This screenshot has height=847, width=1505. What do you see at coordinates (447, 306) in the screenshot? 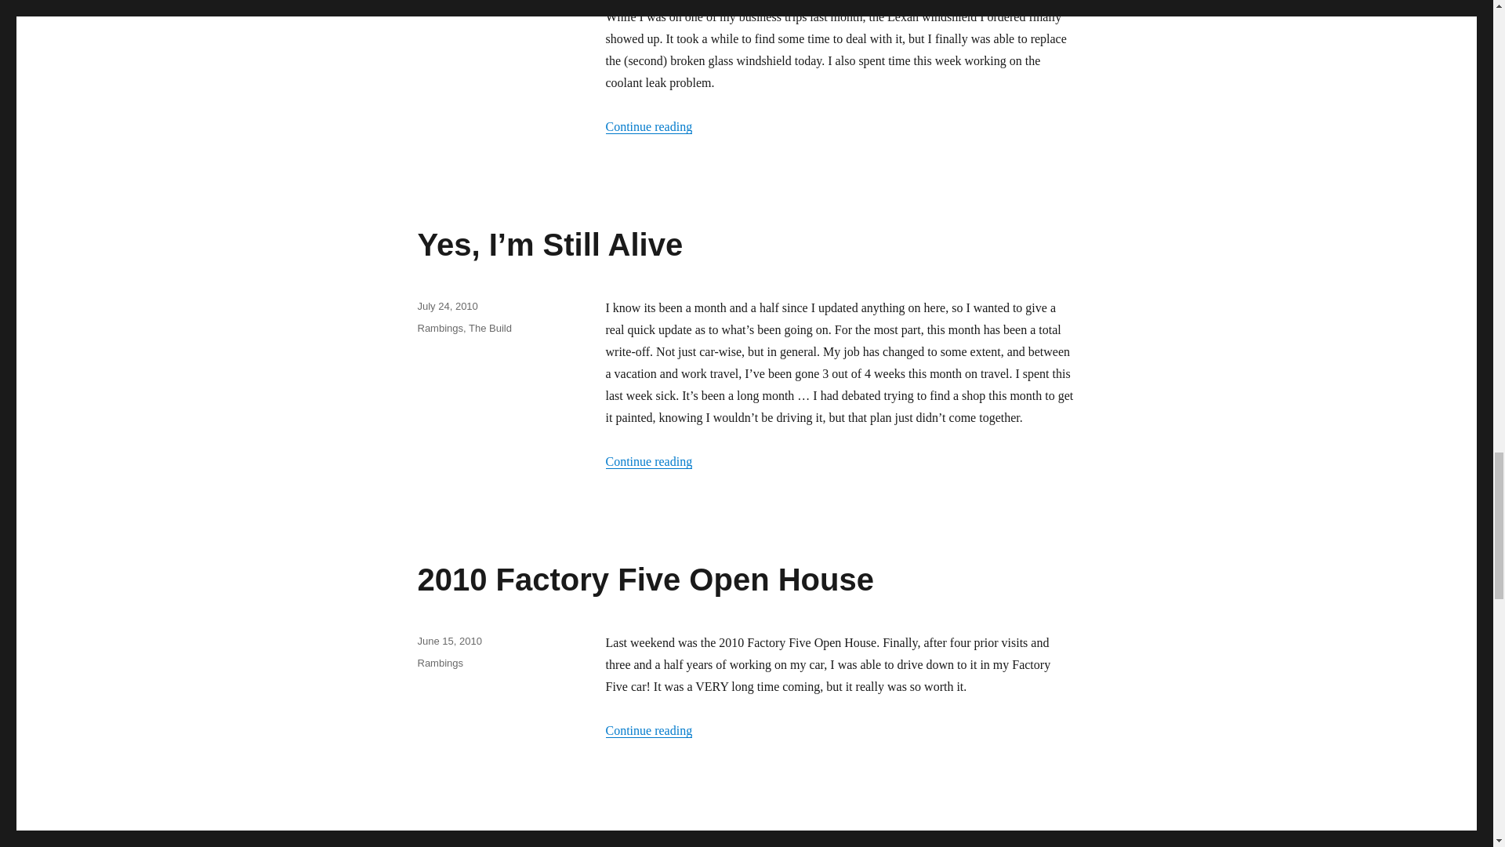
I see `July 24, 2010` at bounding box center [447, 306].